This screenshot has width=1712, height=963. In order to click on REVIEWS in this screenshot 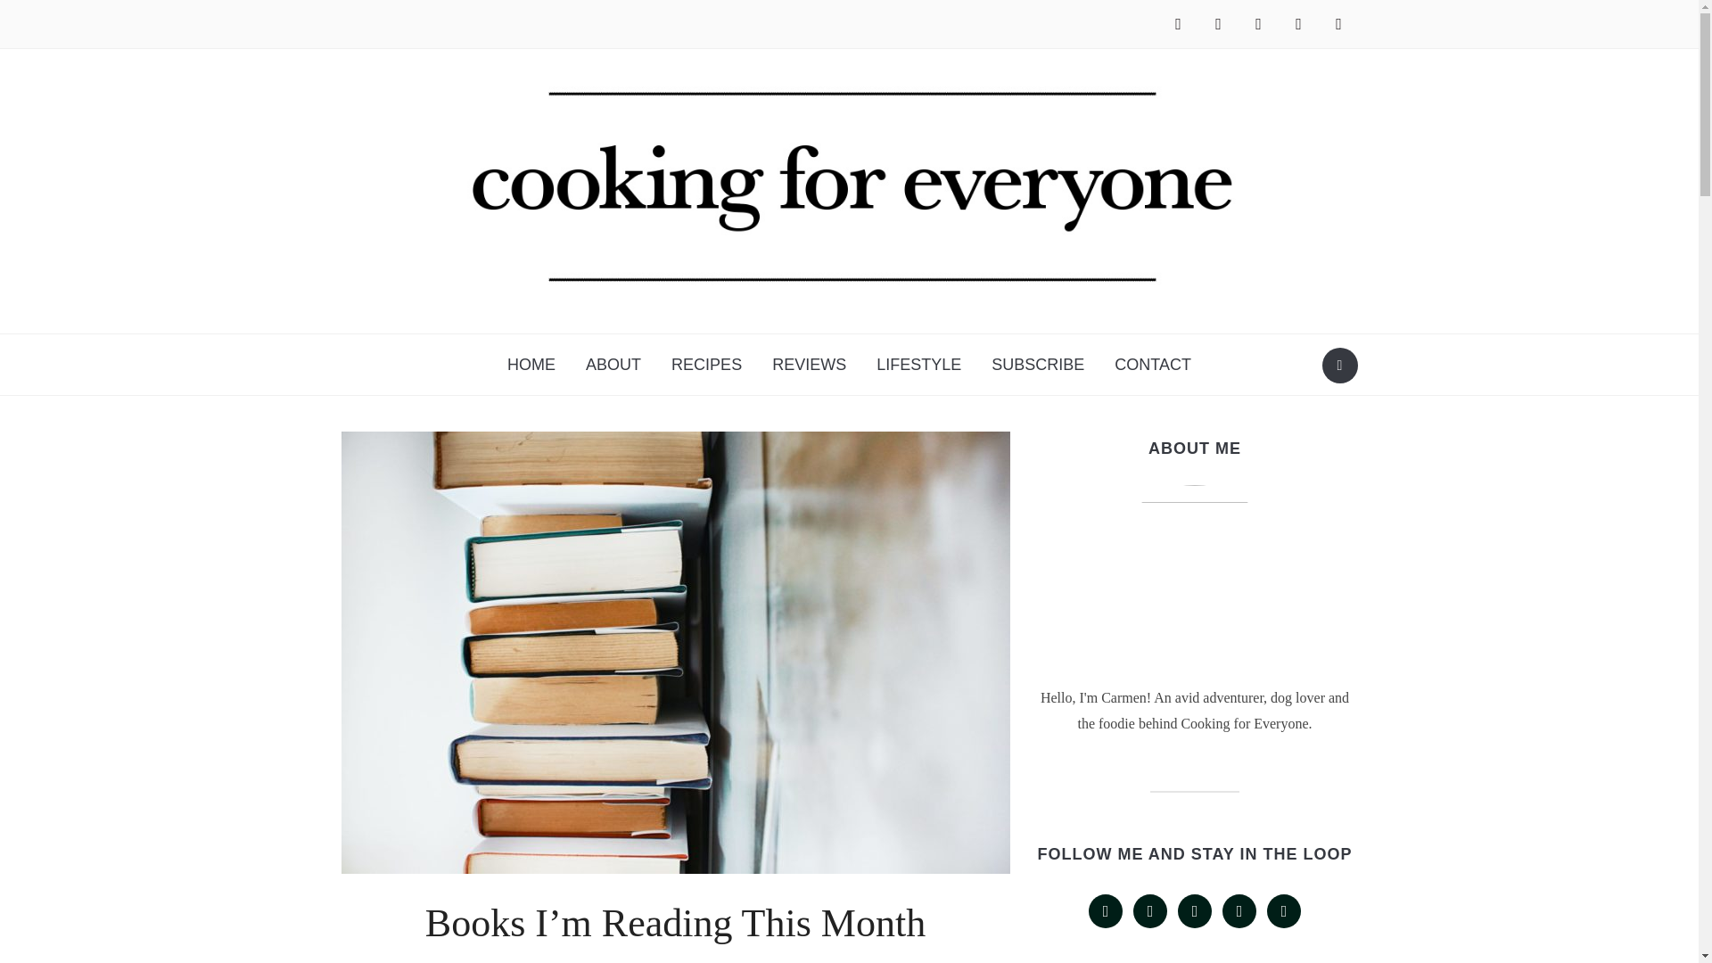, I will do `click(808, 365)`.